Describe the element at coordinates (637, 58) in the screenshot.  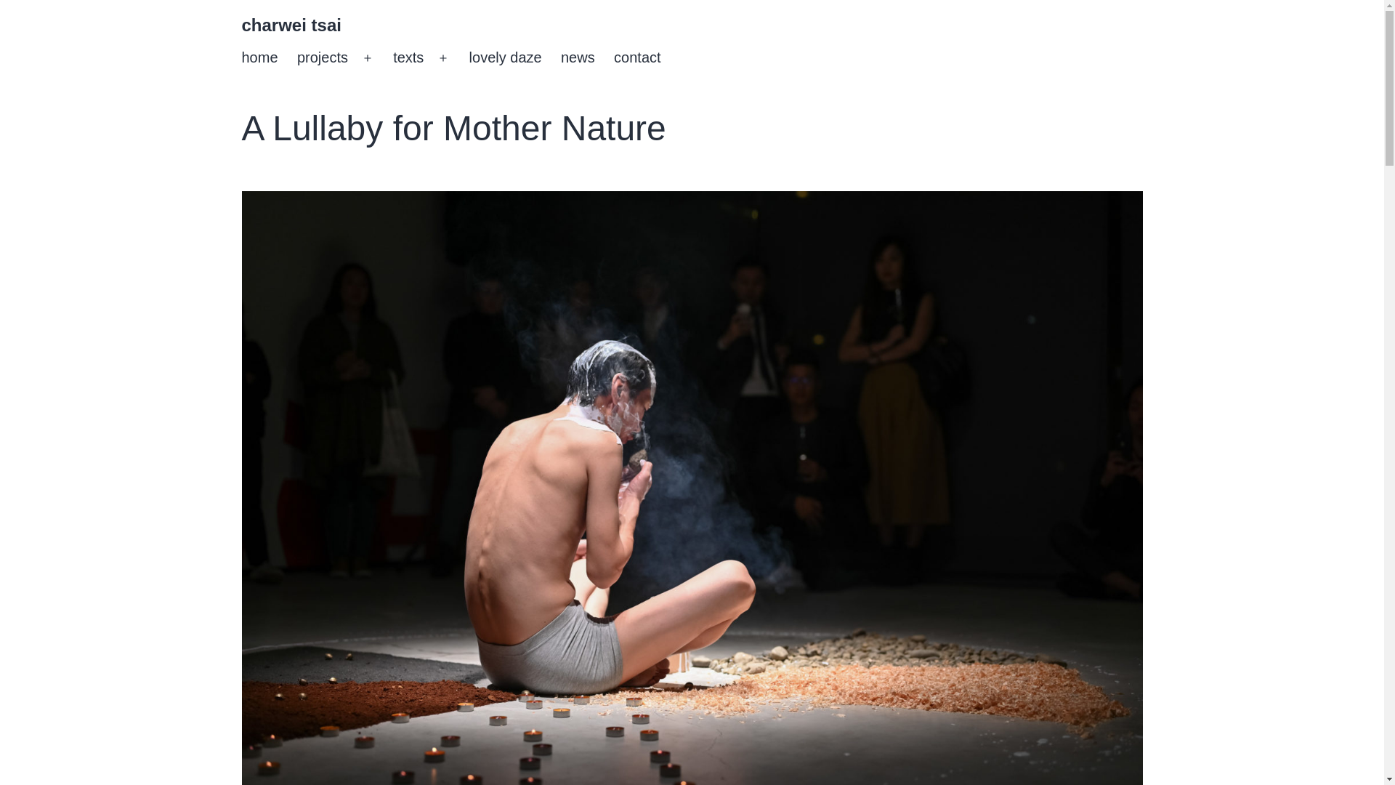
I see `contact` at that location.